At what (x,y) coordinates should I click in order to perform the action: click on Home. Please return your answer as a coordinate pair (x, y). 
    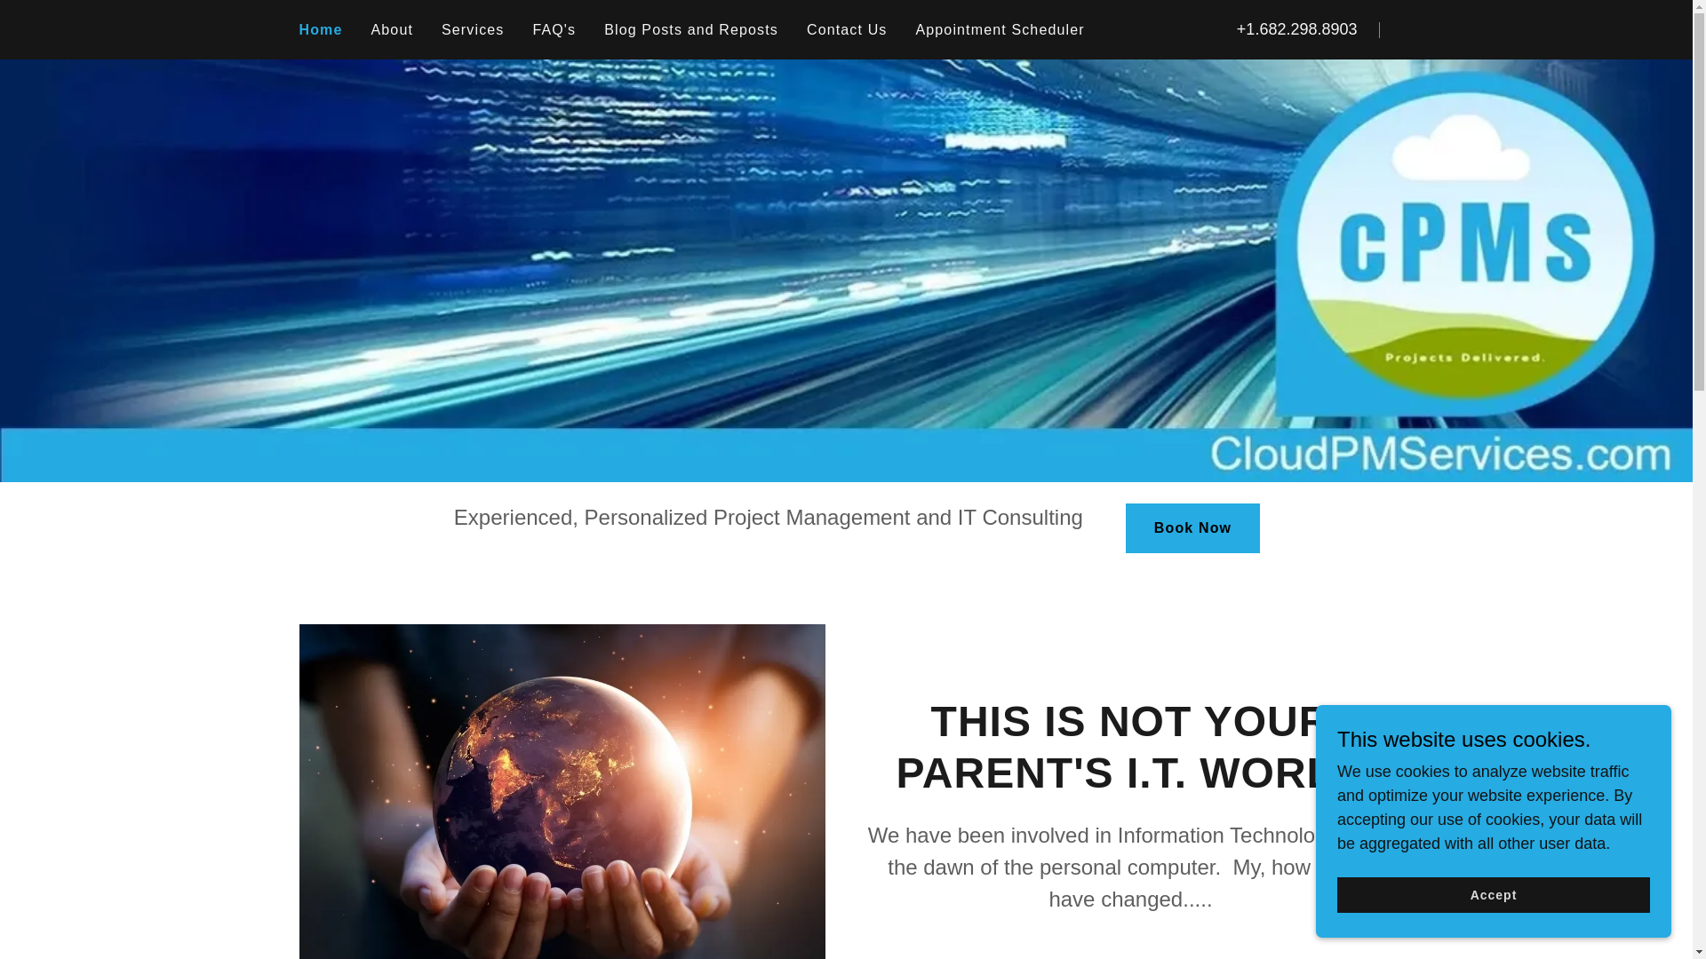
    Looking at the image, I should click on (320, 30).